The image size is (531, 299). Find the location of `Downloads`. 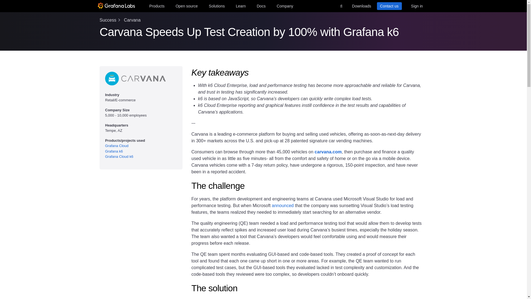

Downloads is located at coordinates (361, 6).